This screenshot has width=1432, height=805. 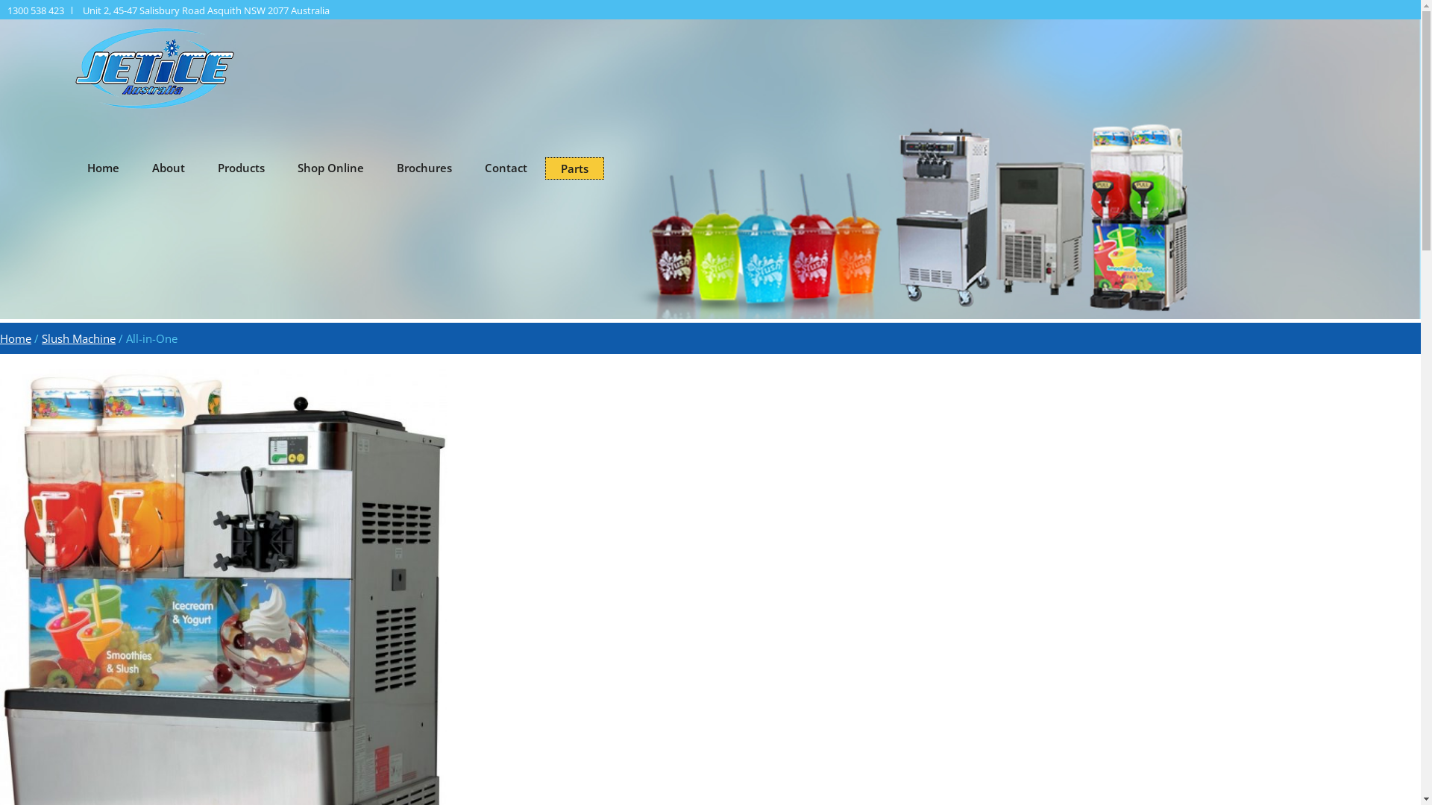 What do you see at coordinates (169, 168) in the screenshot?
I see `About` at bounding box center [169, 168].